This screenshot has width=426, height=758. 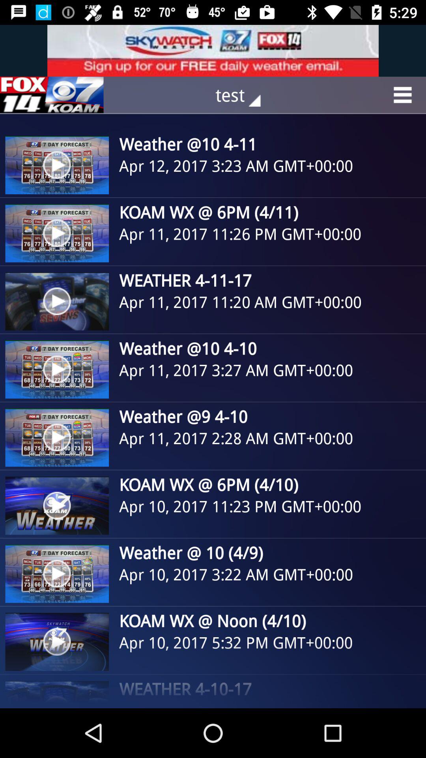 What do you see at coordinates (213, 51) in the screenshot?
I see `visit advertised site` at bounding box center [213, 51].